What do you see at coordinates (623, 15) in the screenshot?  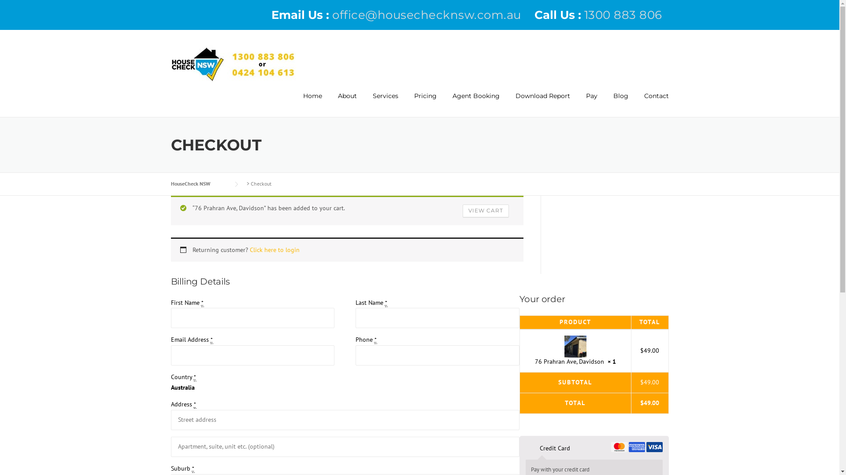 I see `1300 883 806` at bounding box center [623, 15].